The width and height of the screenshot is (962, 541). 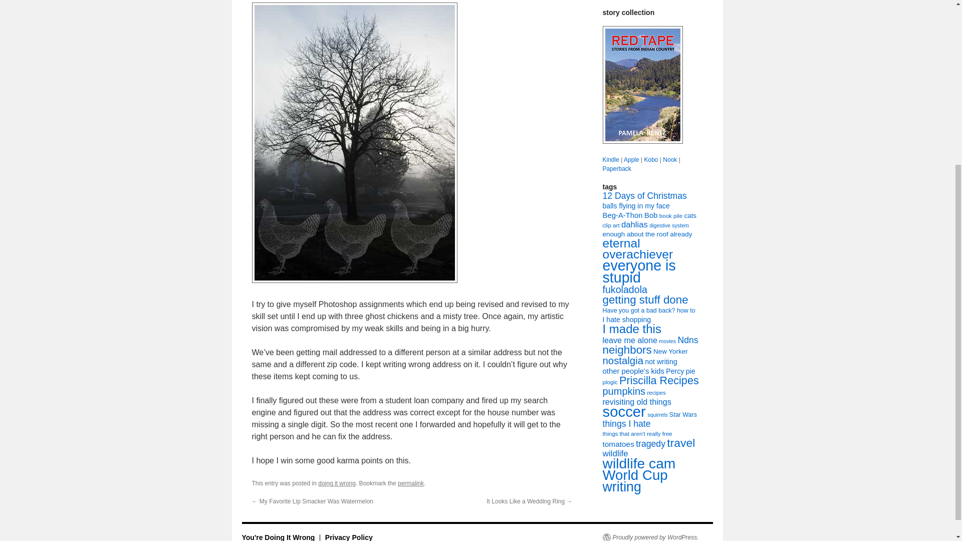 I want to click on Nook, so click(x=669, y=160).